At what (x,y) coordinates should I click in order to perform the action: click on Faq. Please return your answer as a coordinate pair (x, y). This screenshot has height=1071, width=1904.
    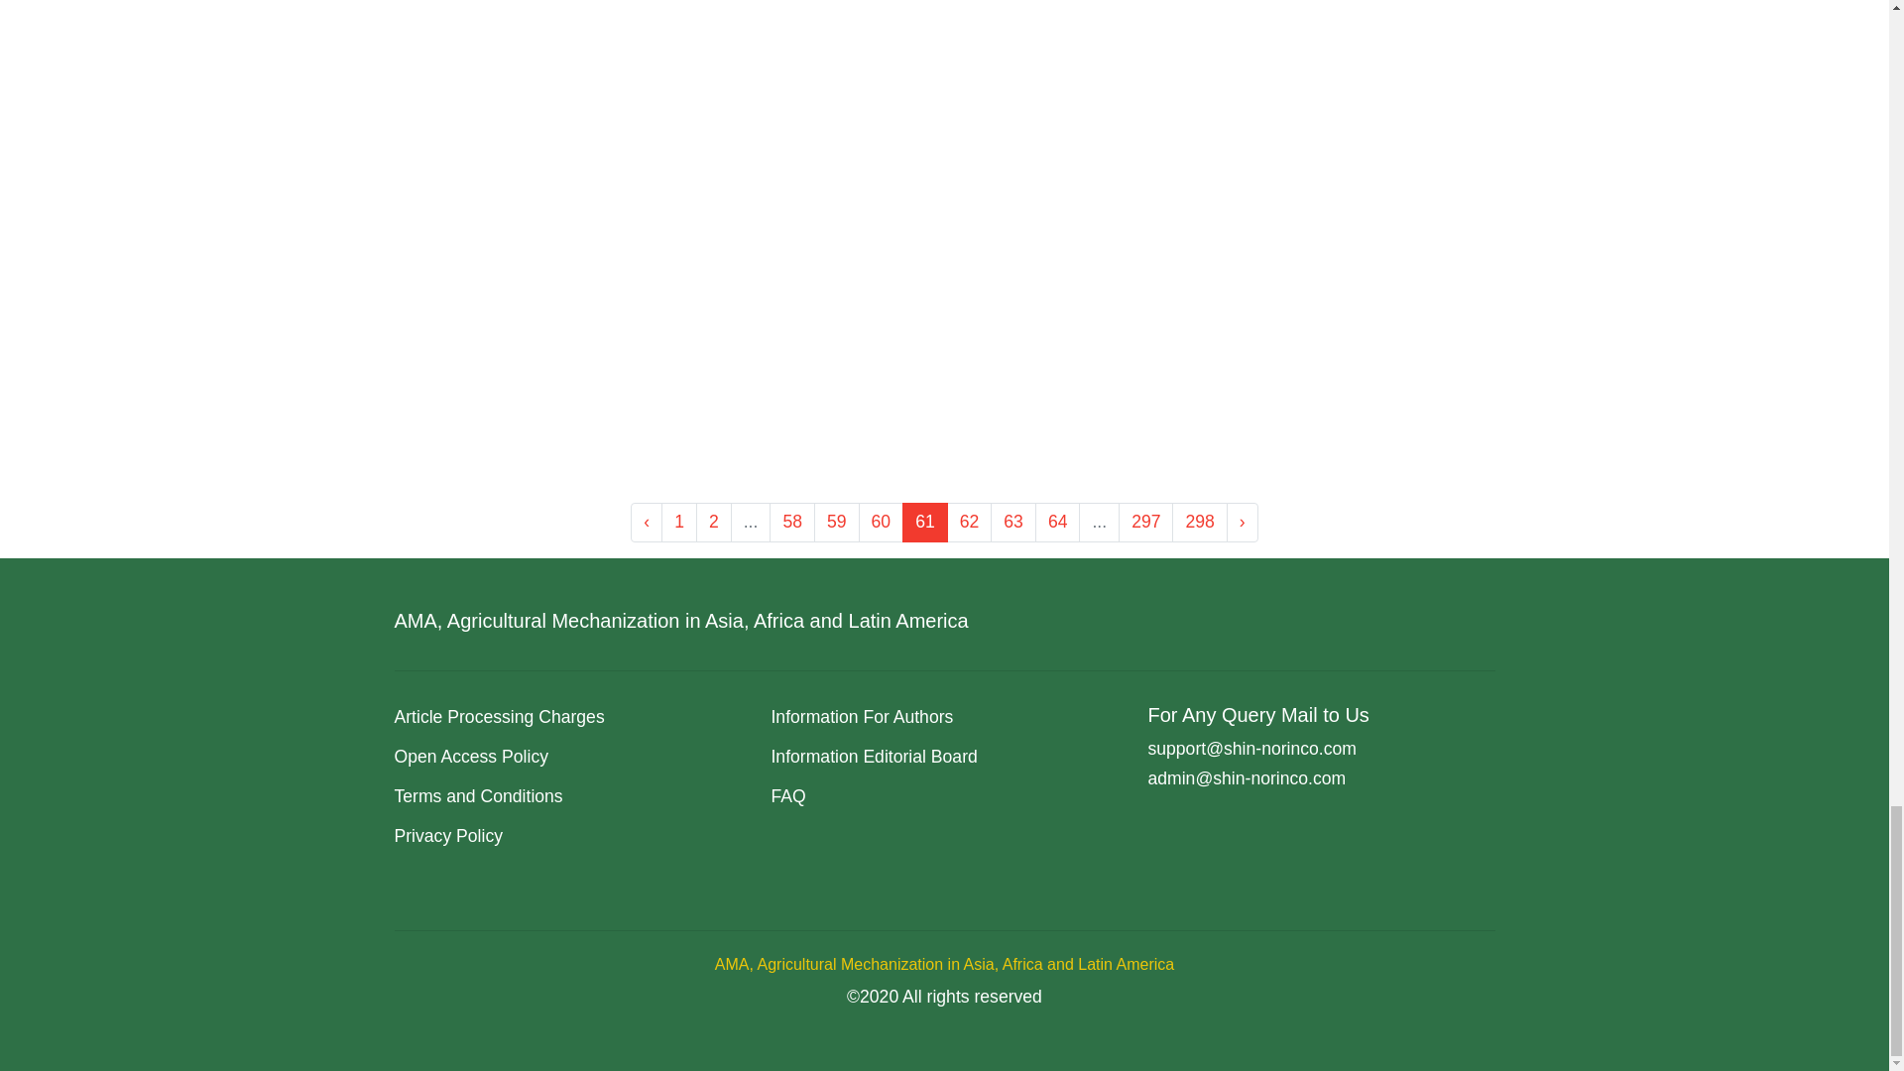
    Looking at the image, I should click on (787, 795).